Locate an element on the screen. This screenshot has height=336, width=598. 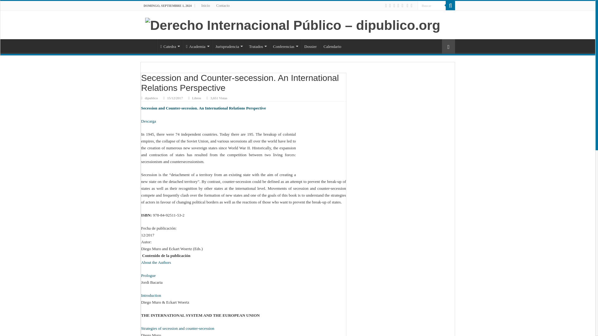
Catedra is located at coordinates (169, 46).